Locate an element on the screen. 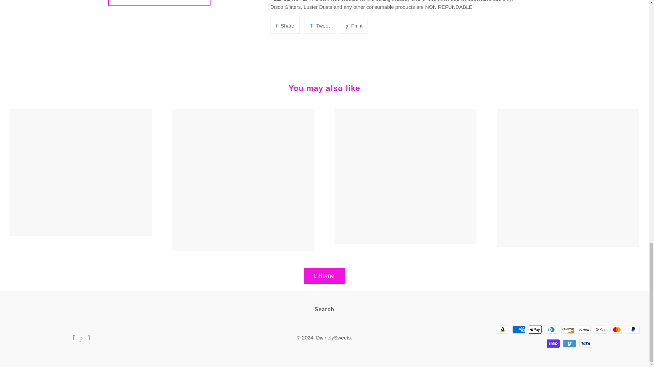 This screenshot has width=654, height=367. Add to cart is located at coordinates (159, 3).